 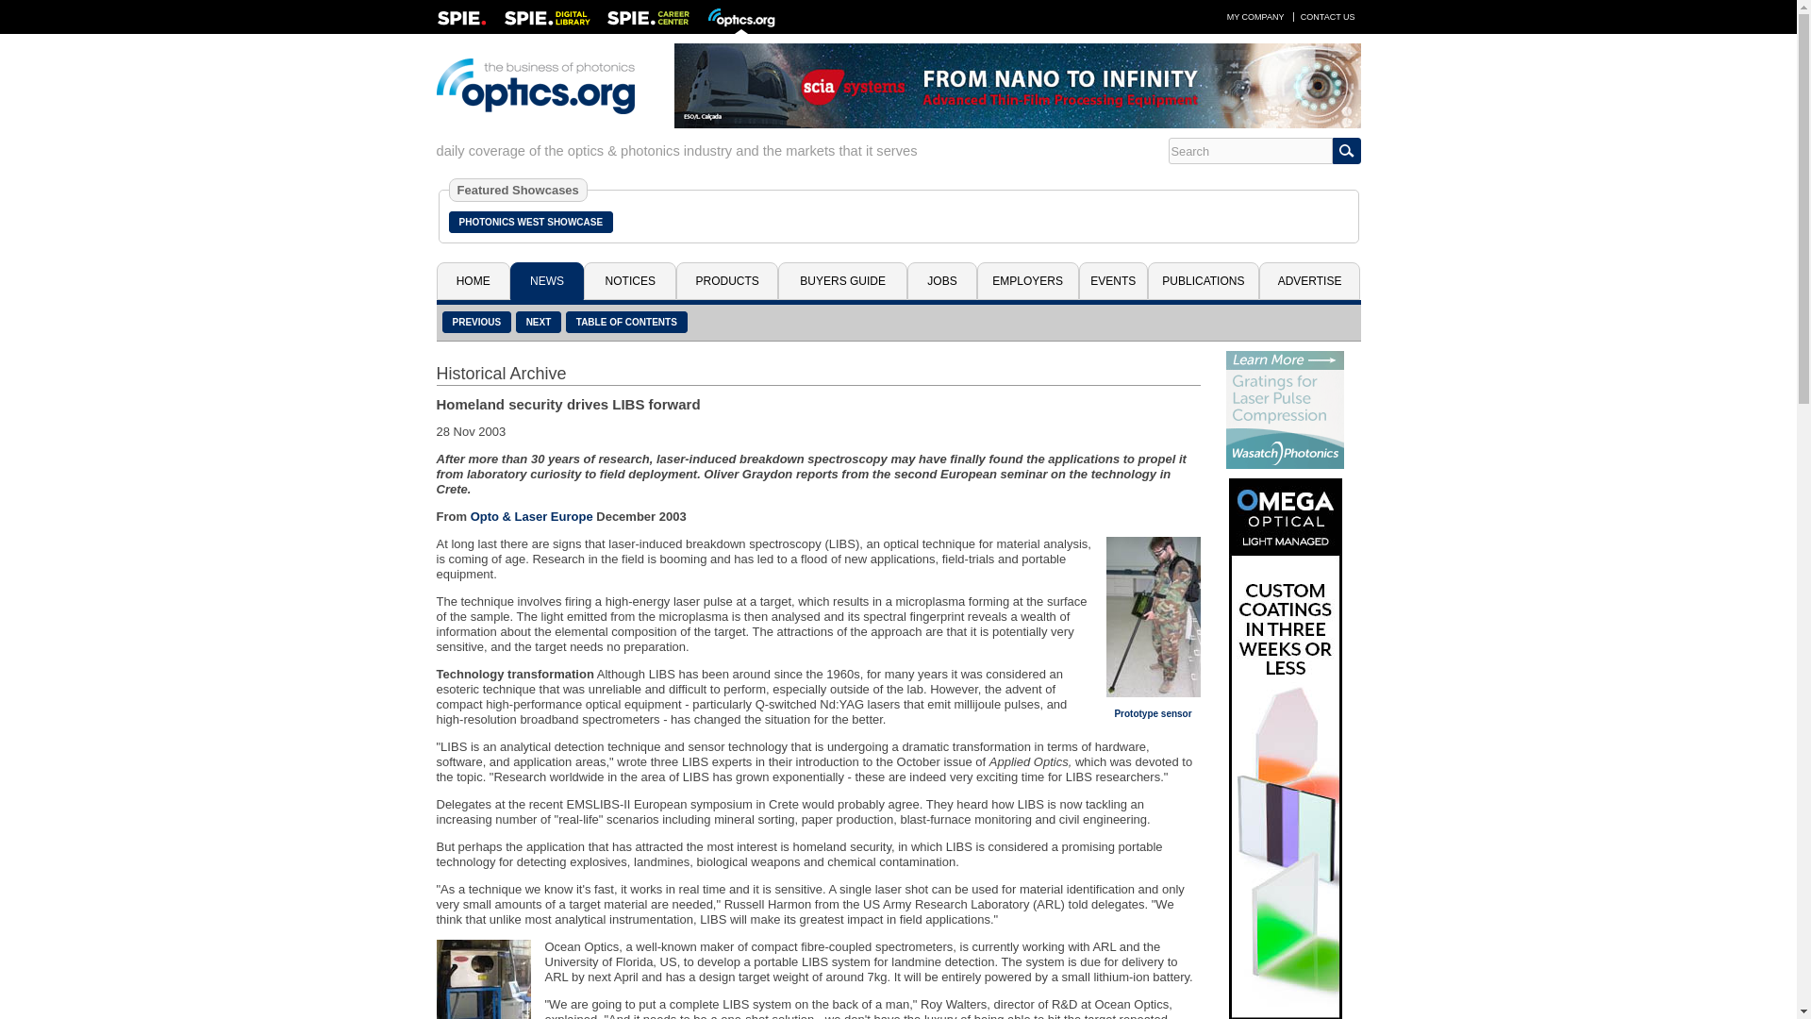 What do you see at coordinates (531, 222) in the screenshot?
I see `PHOTONICS WEST SHOWCASE` at bounding box center [531, 222].